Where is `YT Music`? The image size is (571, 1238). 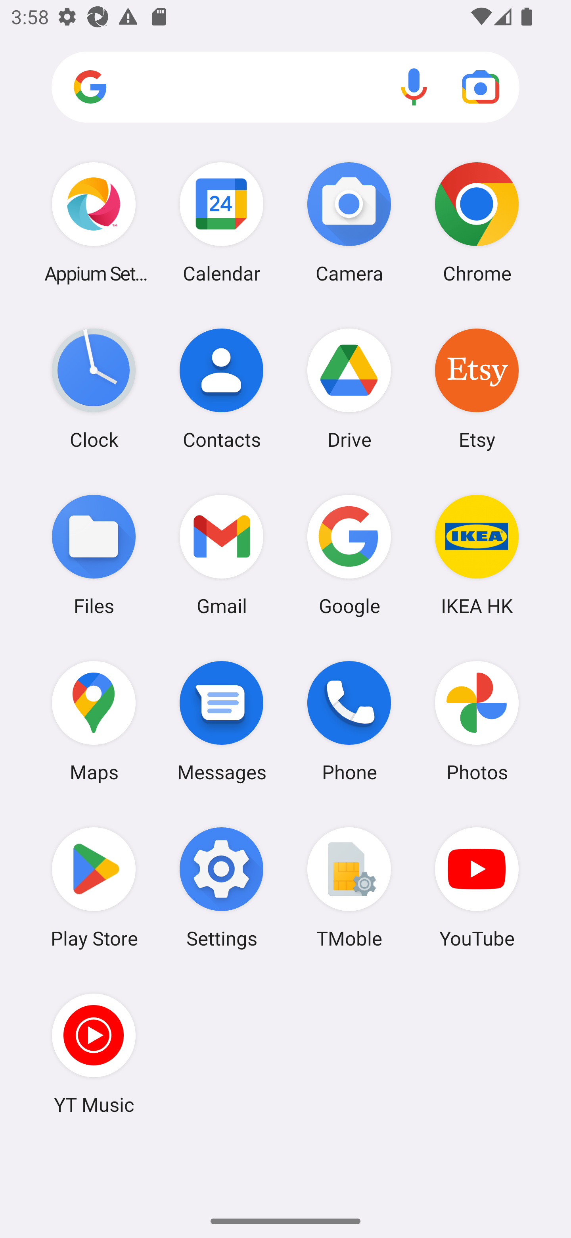 YT Music is located at coordinates (94, 1053).